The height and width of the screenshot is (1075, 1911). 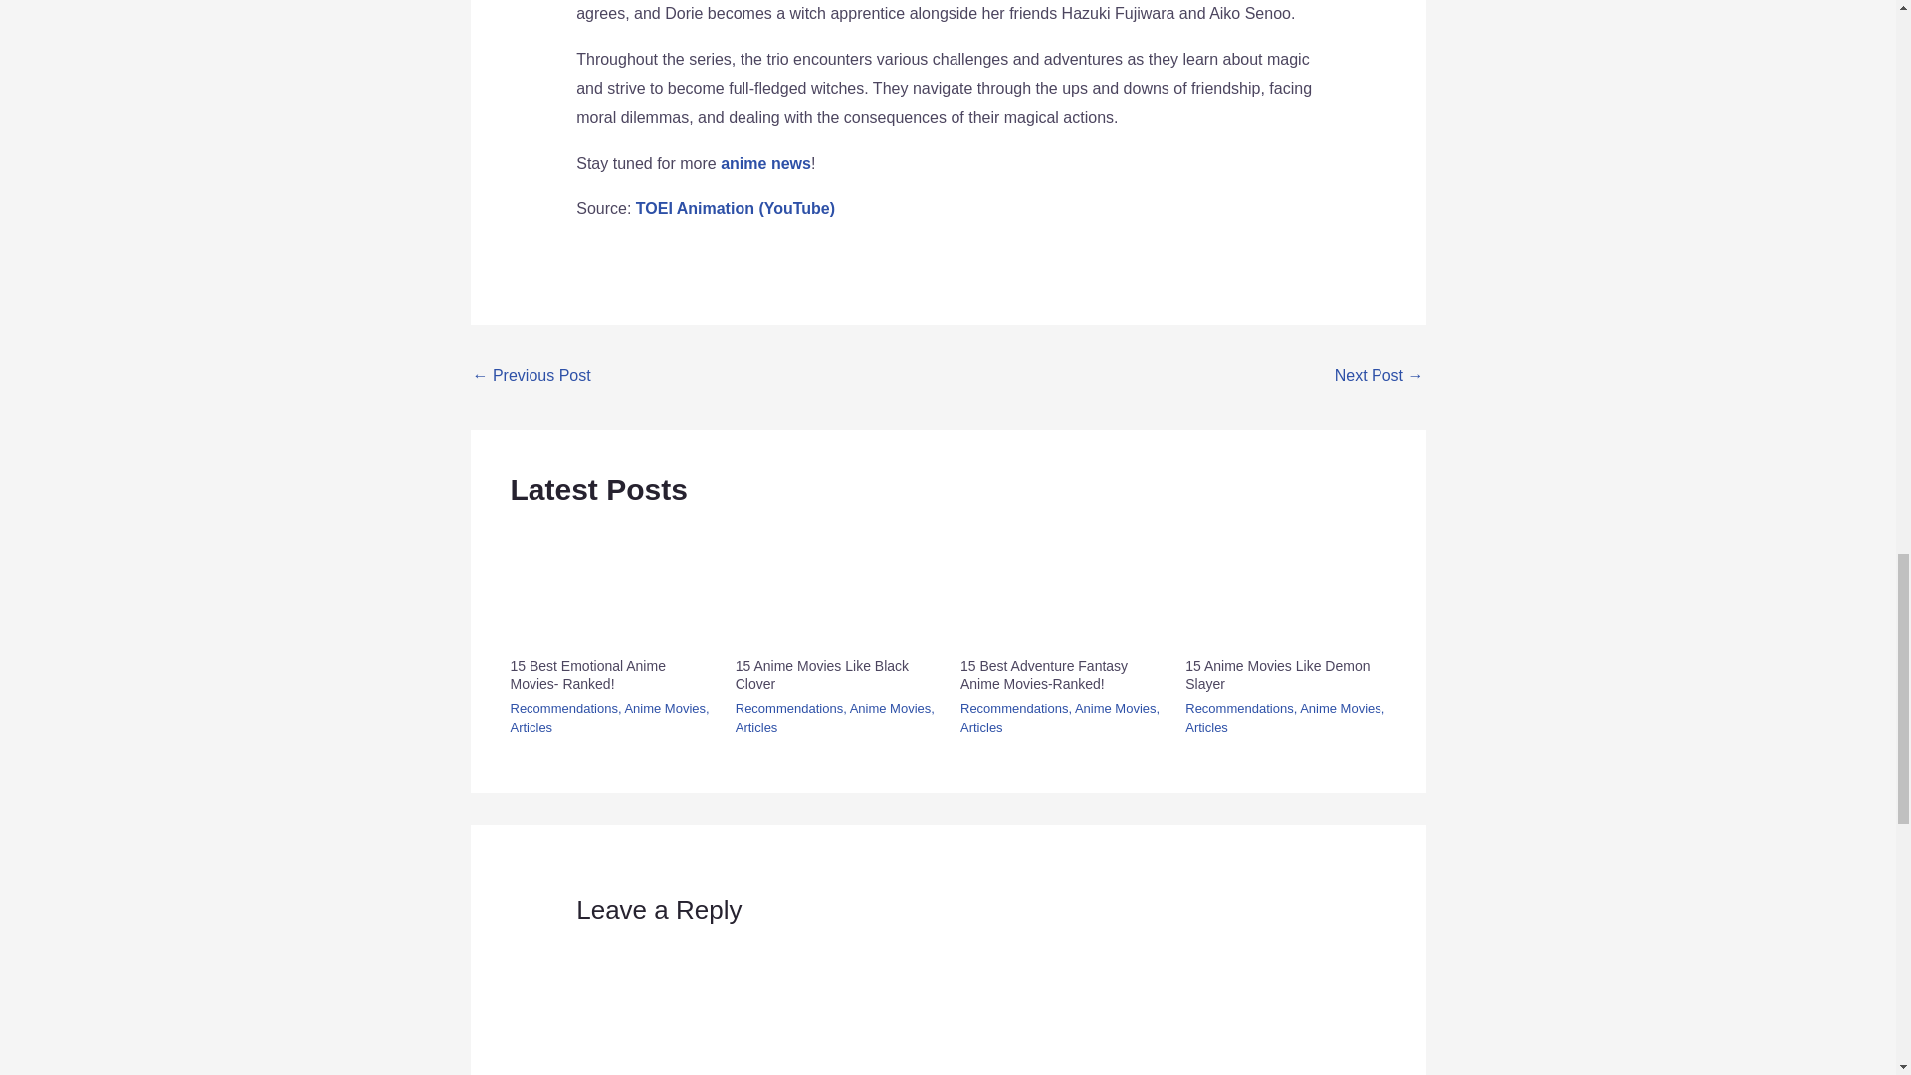 What do you see at coordinates (764, 163) in the screenshot?
I see `anime news` at bounding box center [764, 163].